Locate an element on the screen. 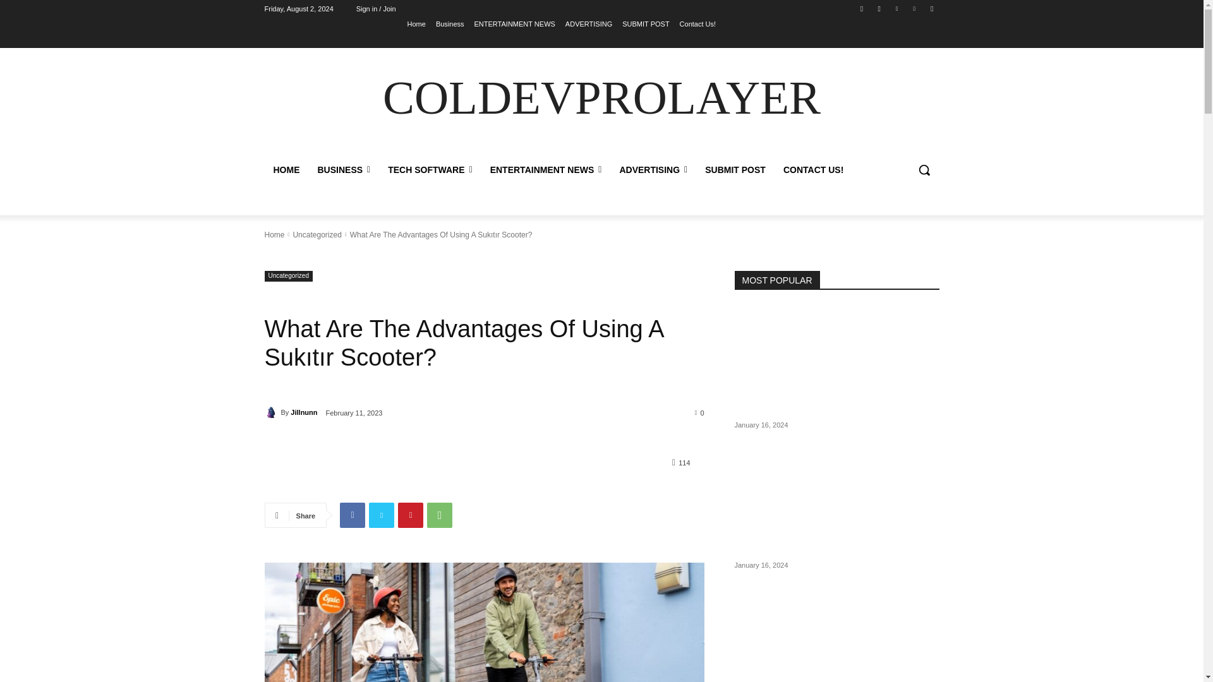 The height and width of the screenshot is (682, 1213). COLDEVPROLAYER is located at coordinates (601, 98).